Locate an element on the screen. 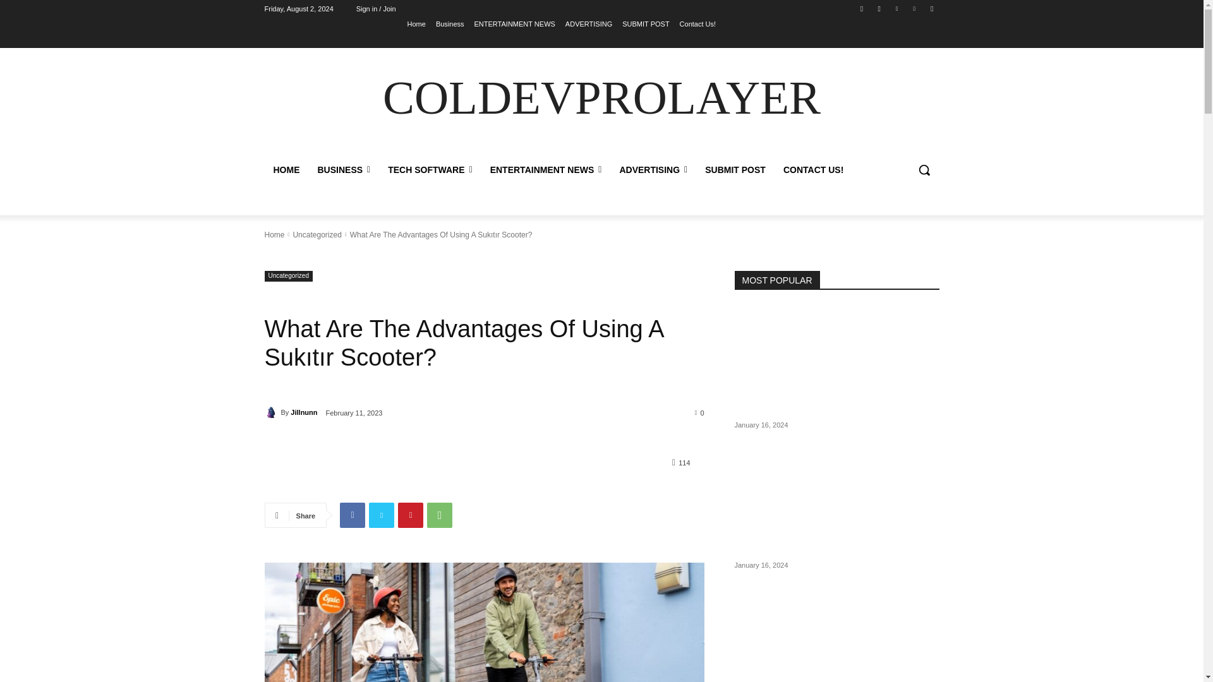 The height and width of the screenshot is (682, 1213). COLDEVPROLAYER is located at coordinates (601, 98).